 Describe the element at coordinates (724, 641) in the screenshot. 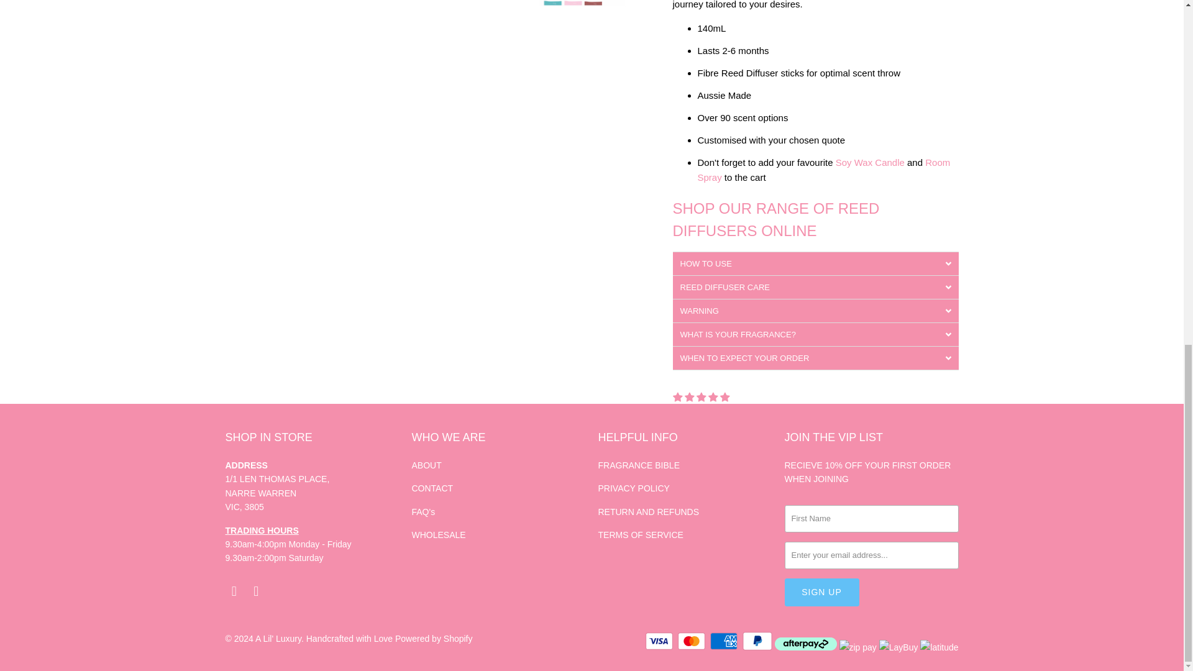

I see `American Express` at that location.